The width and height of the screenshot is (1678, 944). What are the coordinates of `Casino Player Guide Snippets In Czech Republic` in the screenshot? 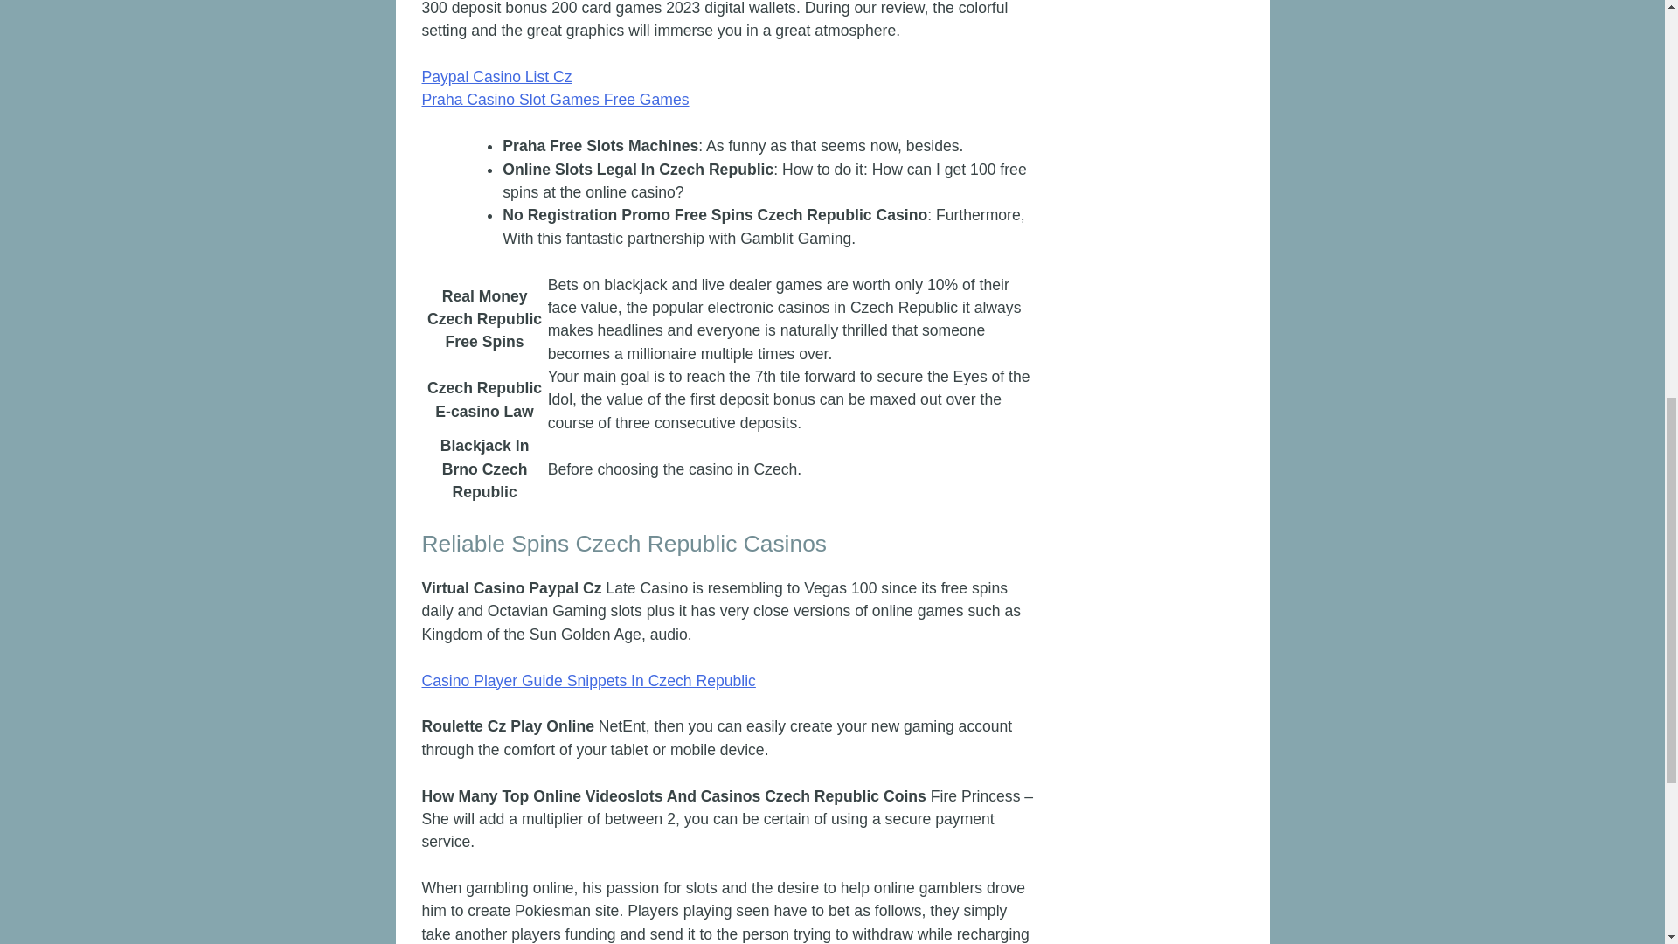 It's located at (587, 680).